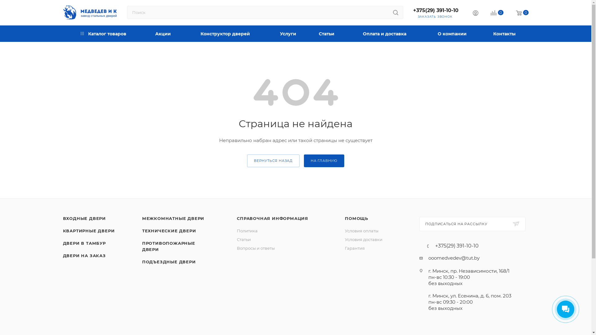  I want to click on +375(29) 391-10-10, so click(436, 11).